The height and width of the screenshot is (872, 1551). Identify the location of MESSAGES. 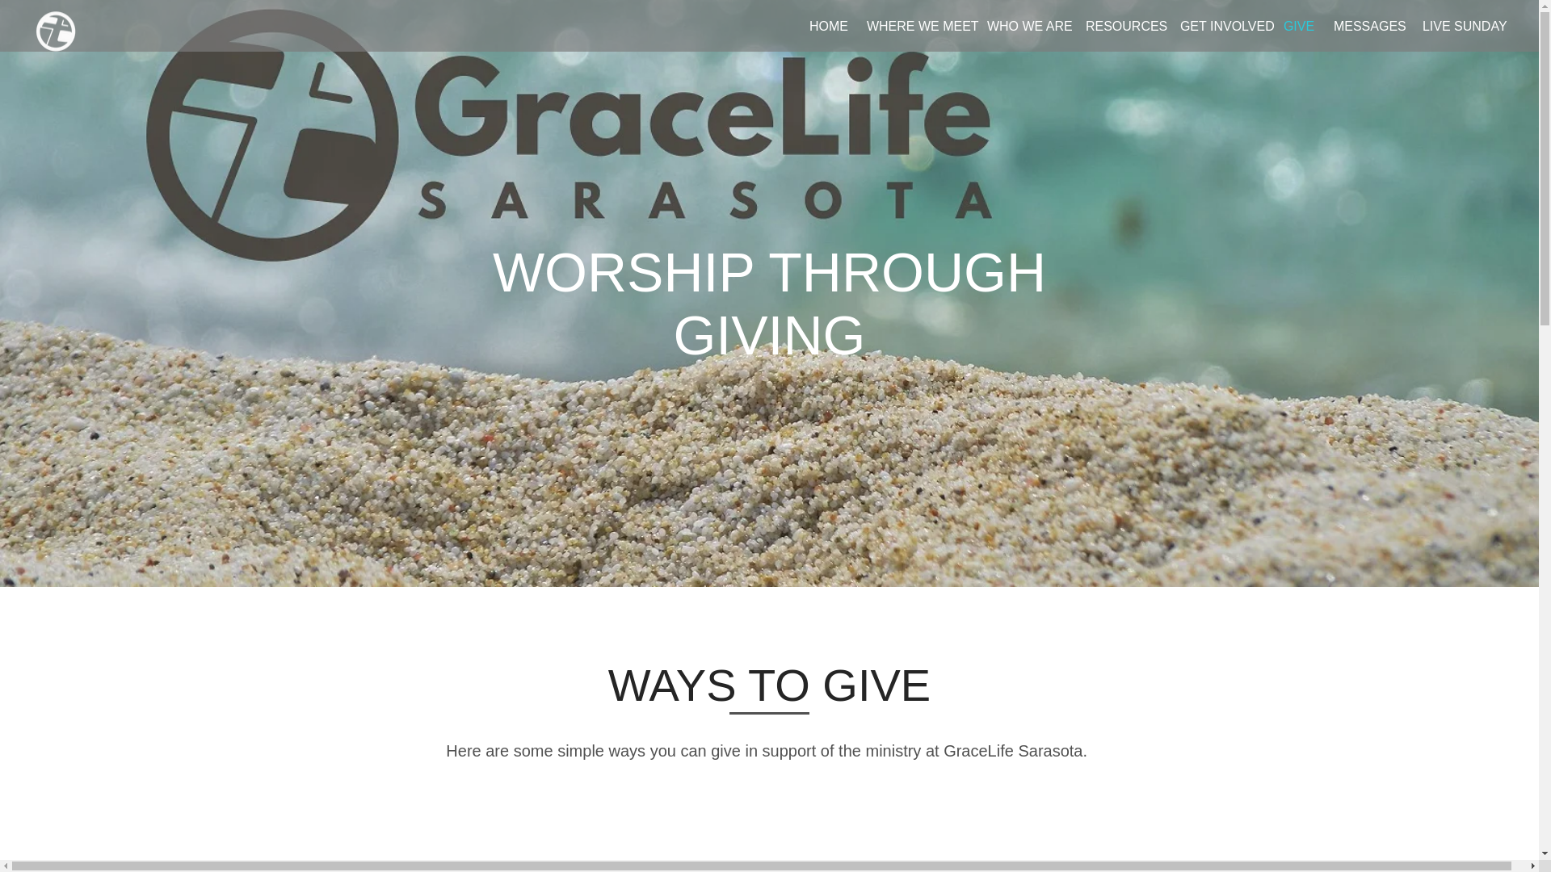
(1365, 26).